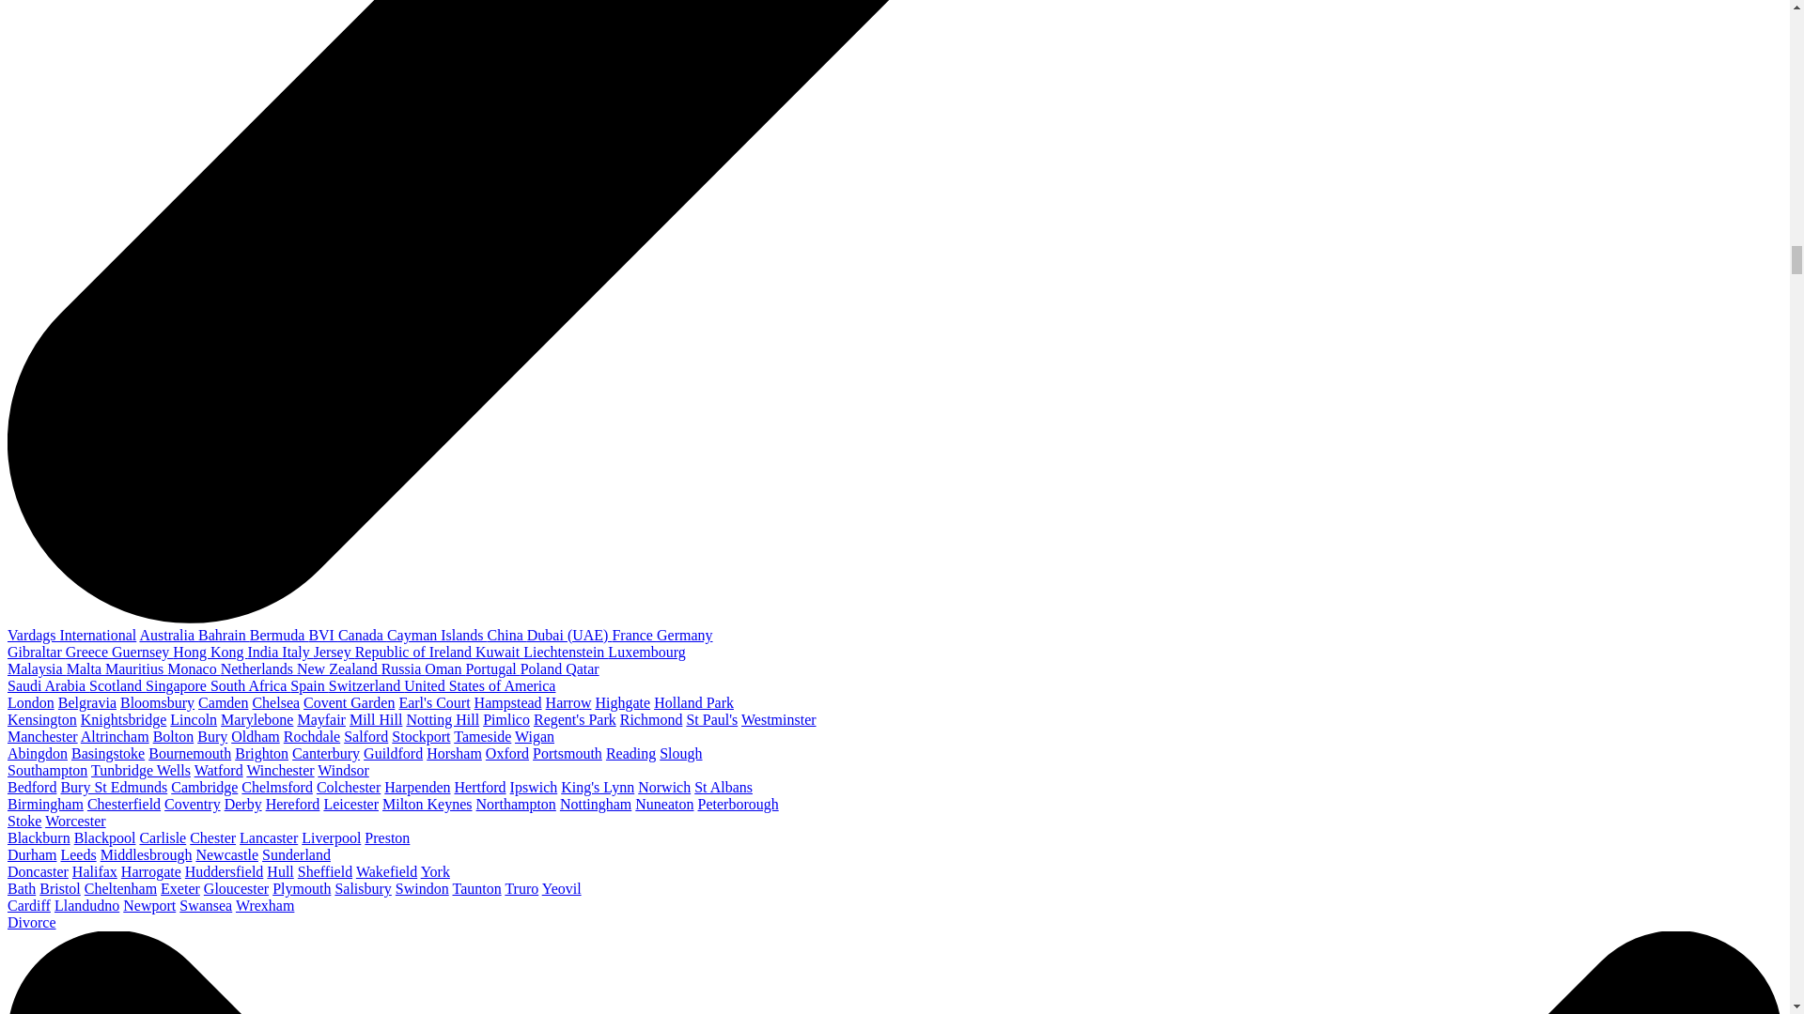  I want to click on Cayman Islands, so click(437, 635).